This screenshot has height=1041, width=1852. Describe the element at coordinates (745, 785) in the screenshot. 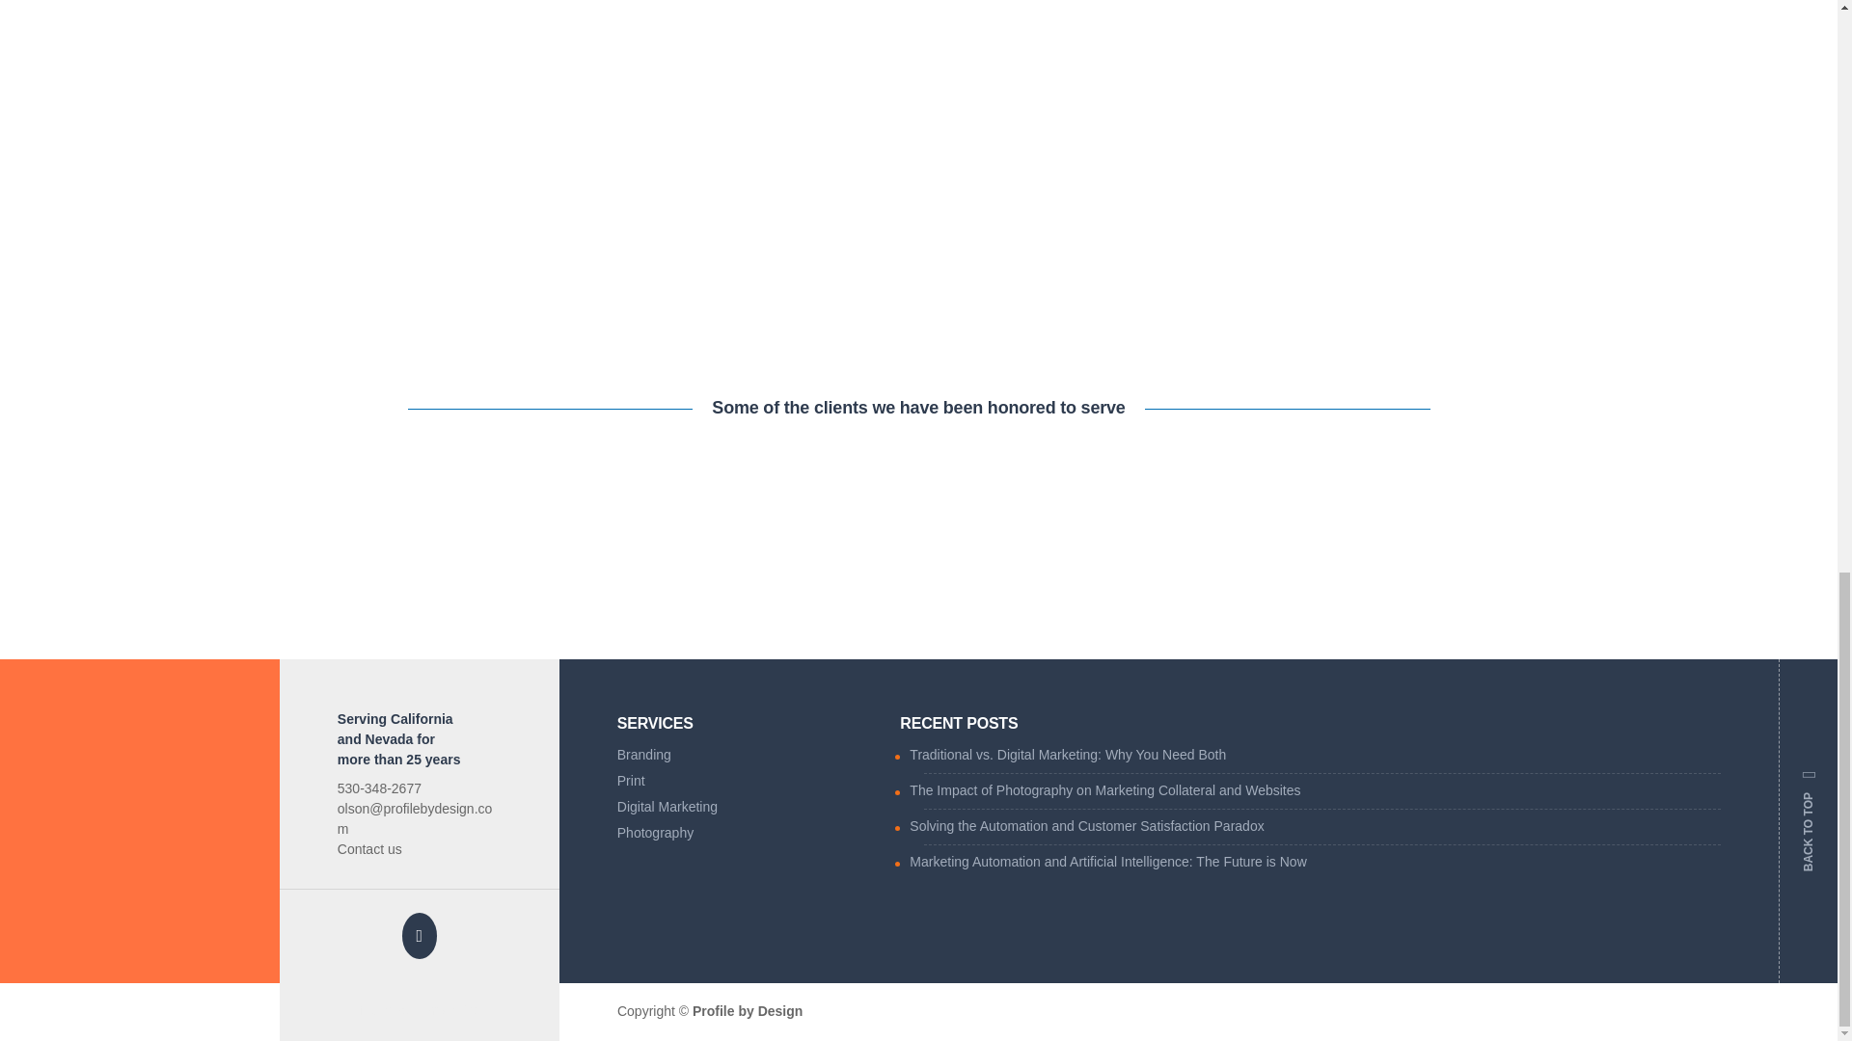

I see `Print` at that location.